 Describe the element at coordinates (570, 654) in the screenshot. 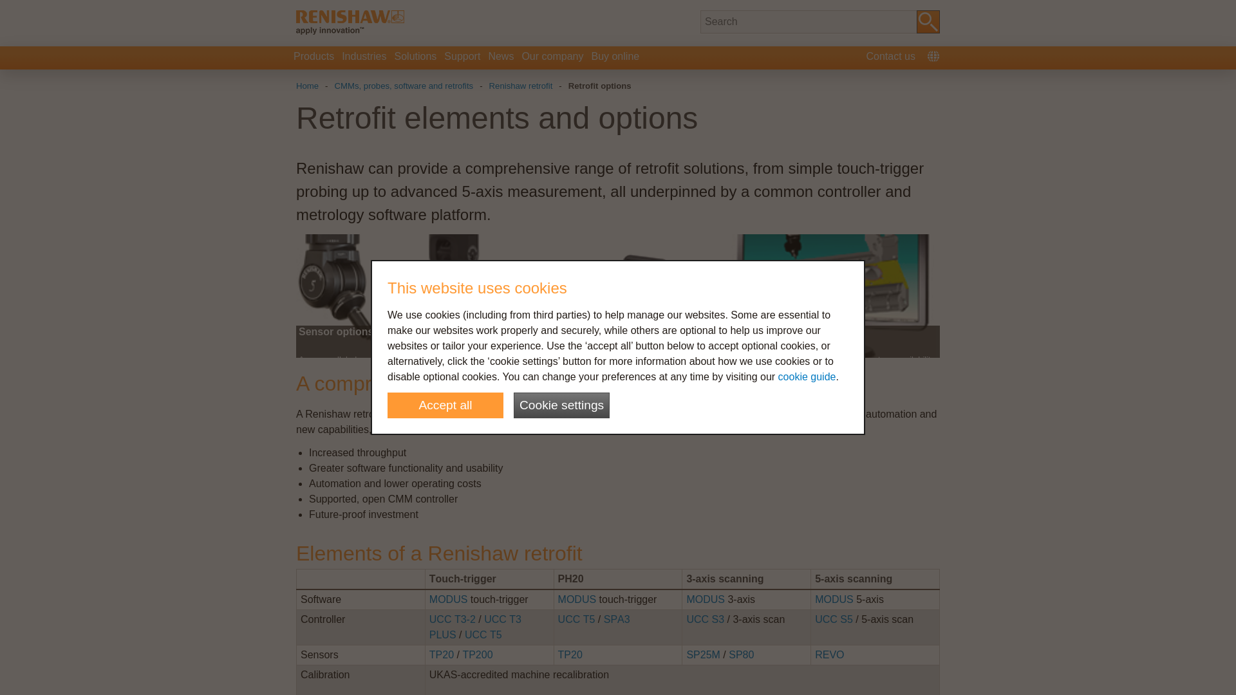

I see `TP20` at that location.